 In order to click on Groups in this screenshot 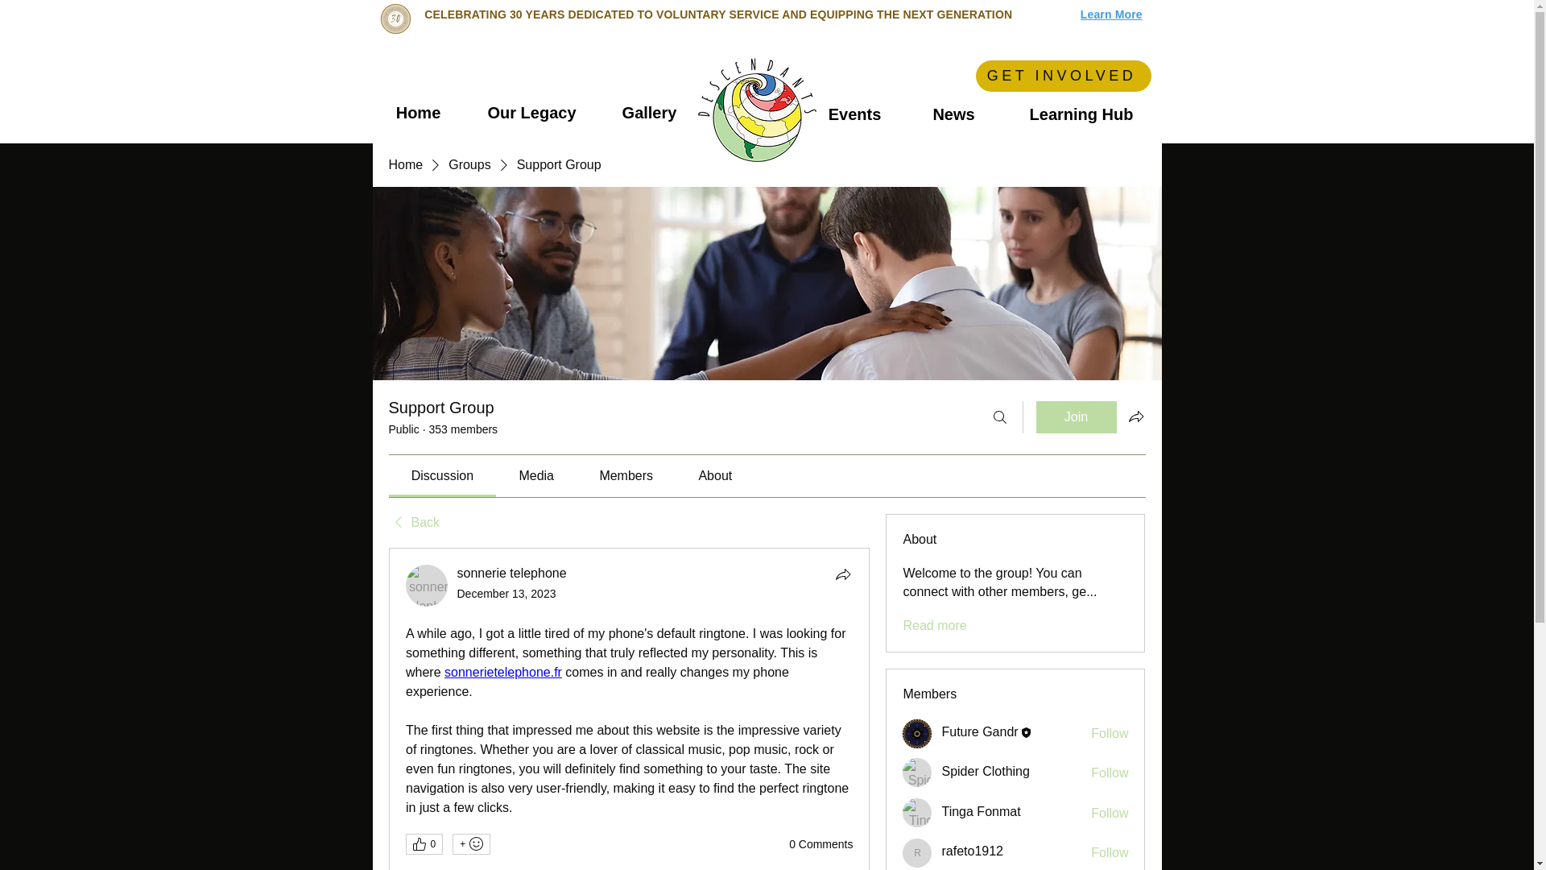, I will do `click(469, 165)`.